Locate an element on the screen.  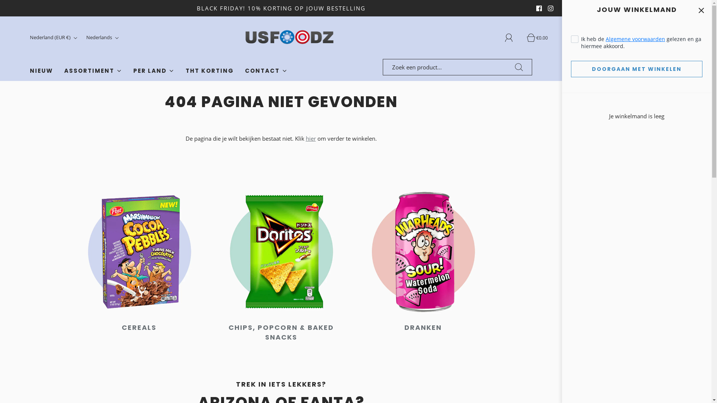
DOORGAAN MET WINKELEN is located at coordinates (637, 69).